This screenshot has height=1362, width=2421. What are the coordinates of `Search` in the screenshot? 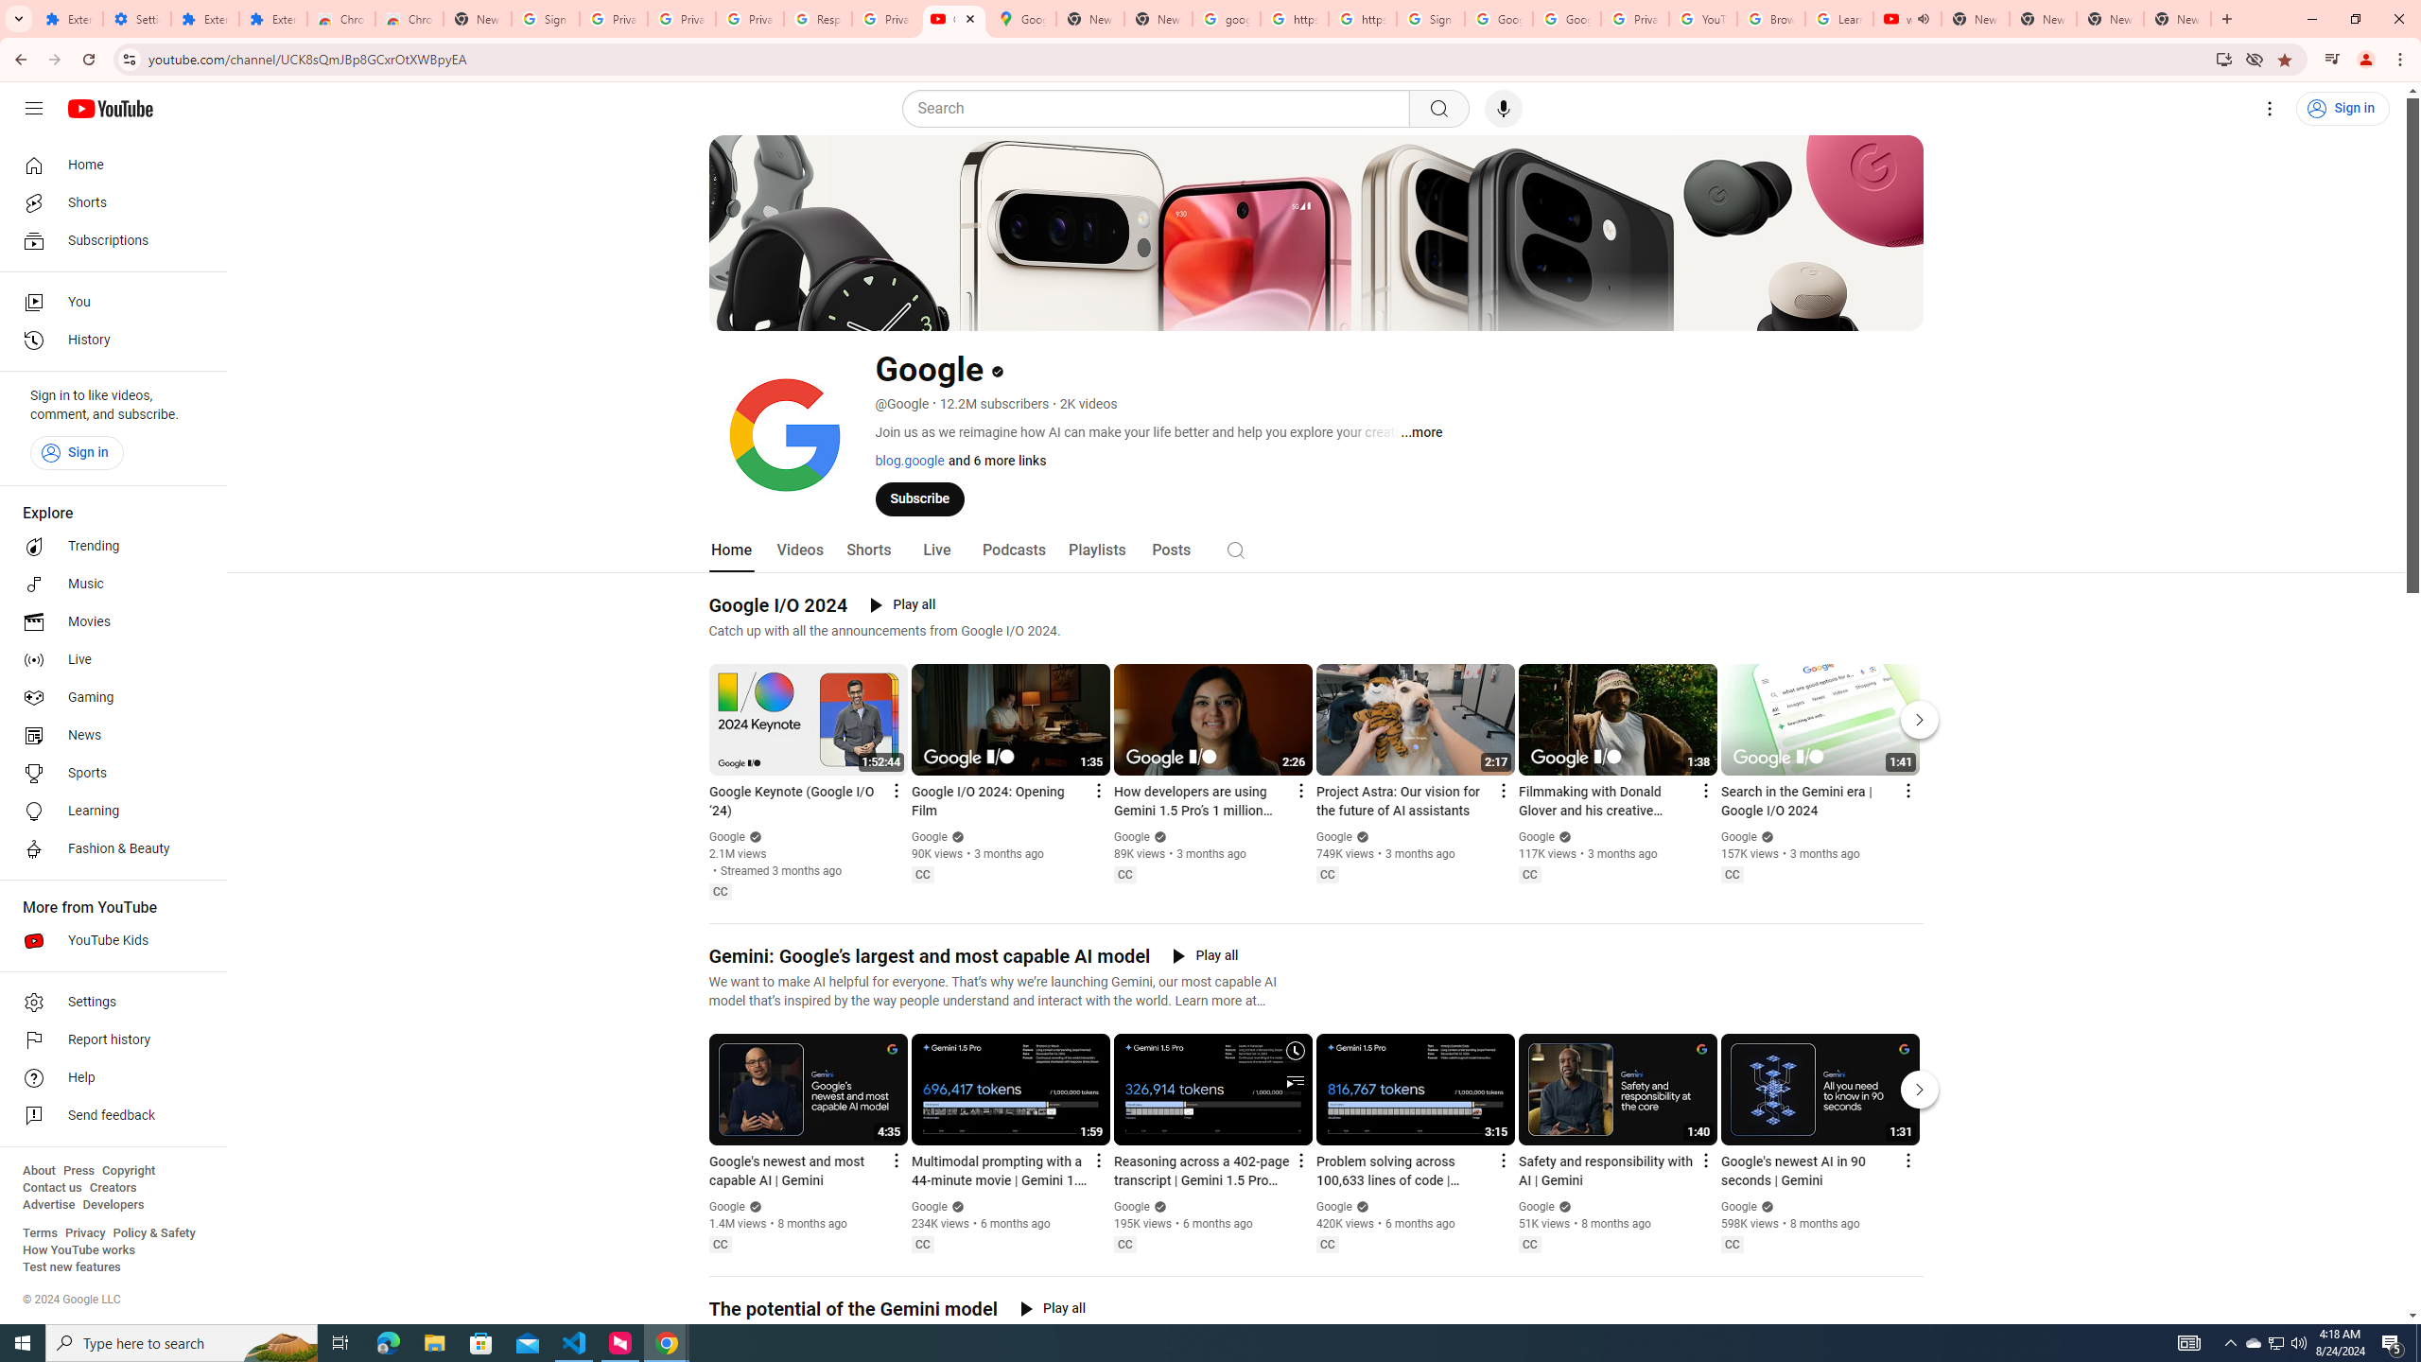 It's located at (1160, 109).